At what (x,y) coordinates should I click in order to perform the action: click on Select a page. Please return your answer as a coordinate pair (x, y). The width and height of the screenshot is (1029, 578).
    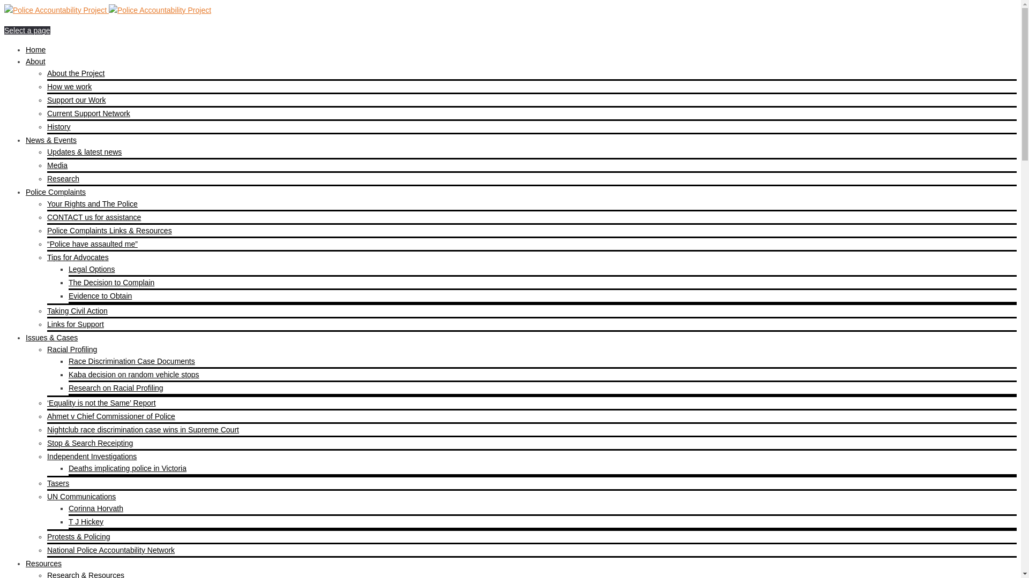
    Looking at the image, I should click on (27, 31).